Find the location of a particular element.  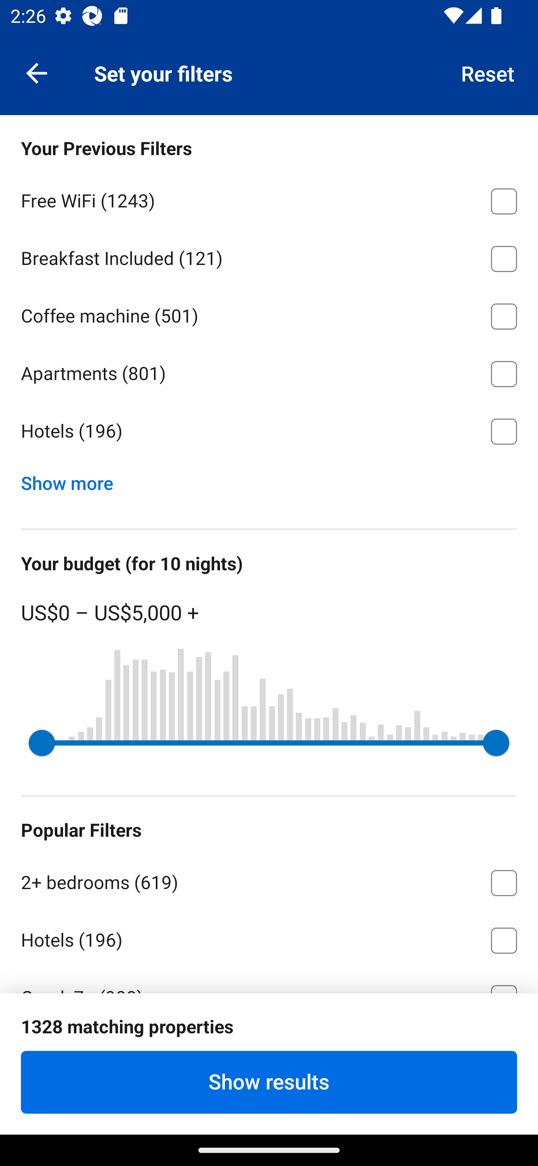

Hotels ⁦(196) is located at coordinates (269, 431).